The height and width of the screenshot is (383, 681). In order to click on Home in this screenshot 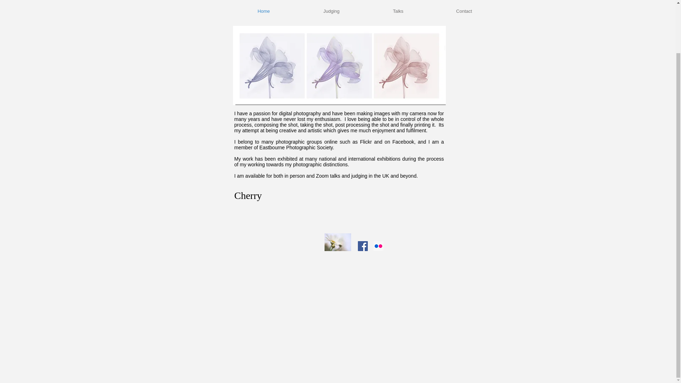, I will do `click(264, 11)`.